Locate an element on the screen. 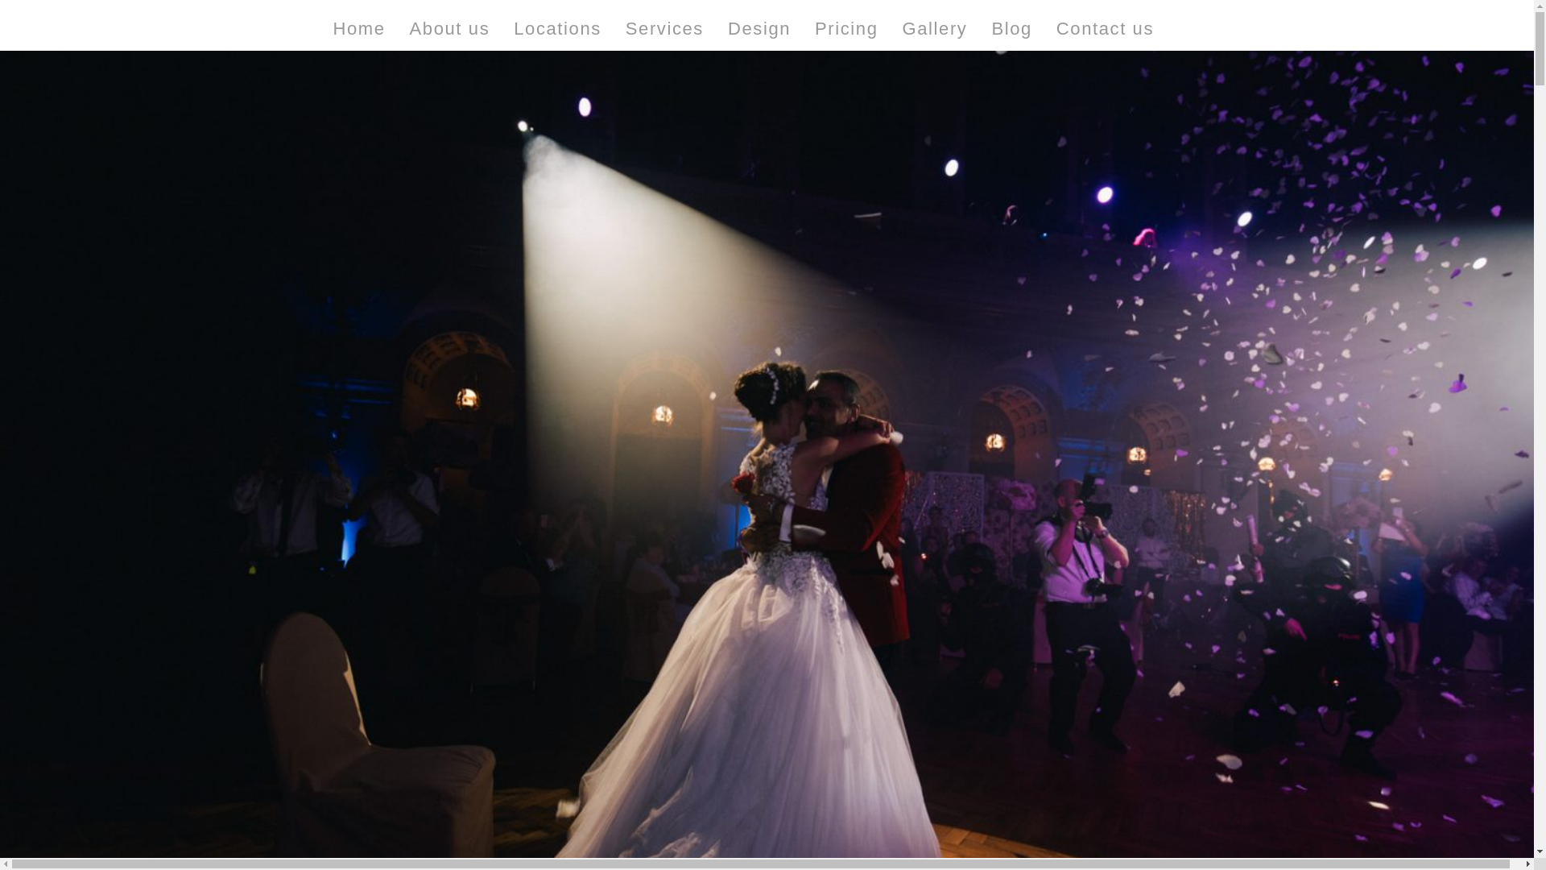  Services is located at coordinates (664, 29).